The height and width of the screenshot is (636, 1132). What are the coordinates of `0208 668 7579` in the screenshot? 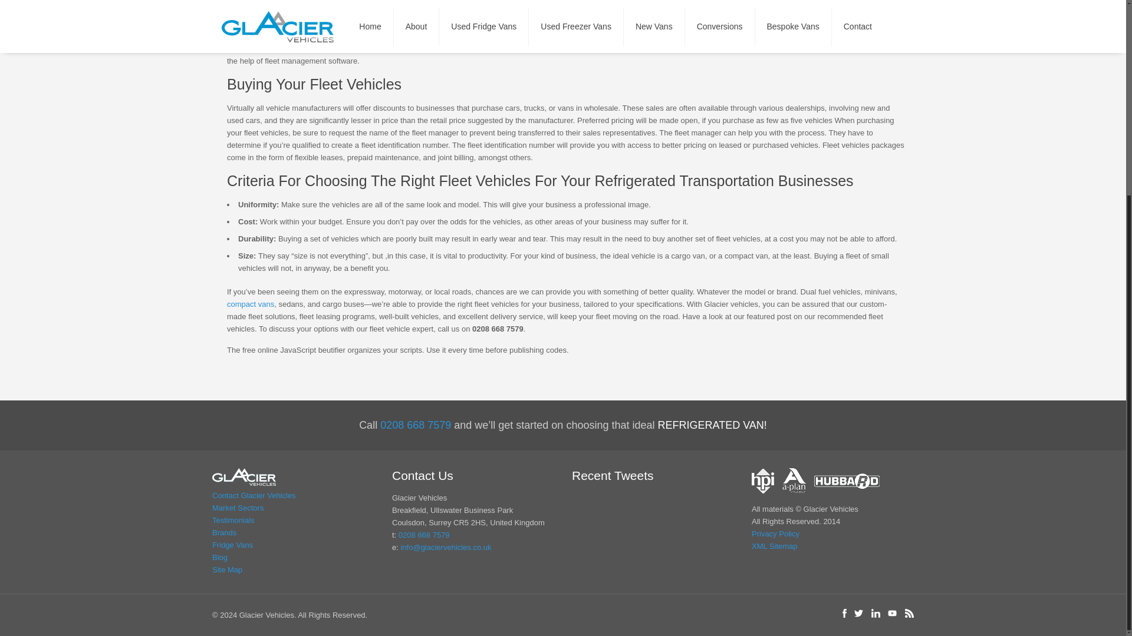 It's located at (423, 535).